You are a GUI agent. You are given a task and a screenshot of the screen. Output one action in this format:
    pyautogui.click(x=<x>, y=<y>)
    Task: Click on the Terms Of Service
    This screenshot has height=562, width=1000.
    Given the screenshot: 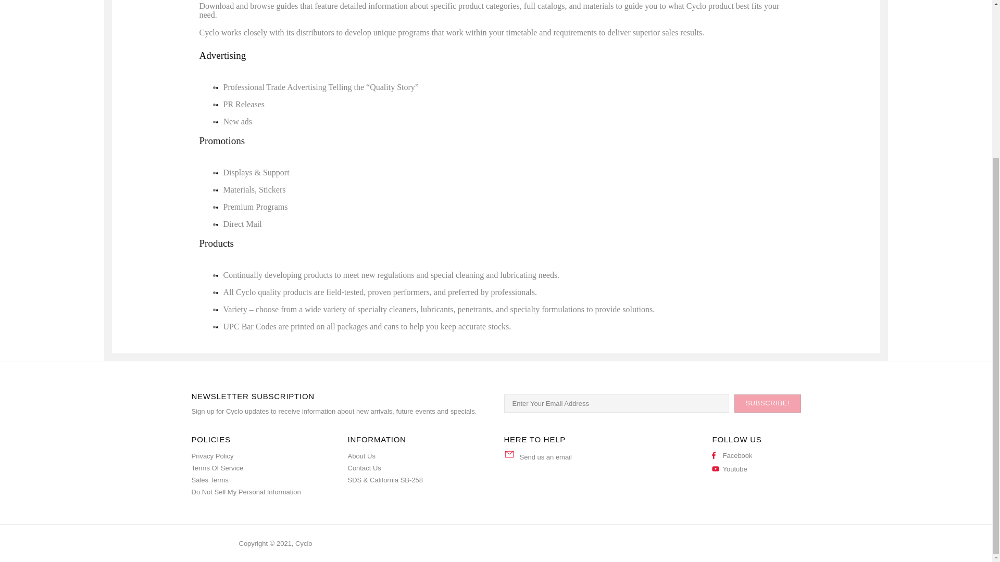 What is the action you would take?
    pyautogui.click(x=218, y=468)
    